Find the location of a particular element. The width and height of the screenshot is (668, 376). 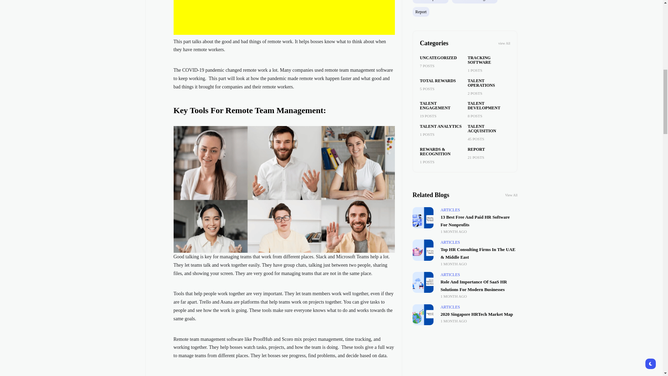

Advertisement is located at coordinates (325, 17).